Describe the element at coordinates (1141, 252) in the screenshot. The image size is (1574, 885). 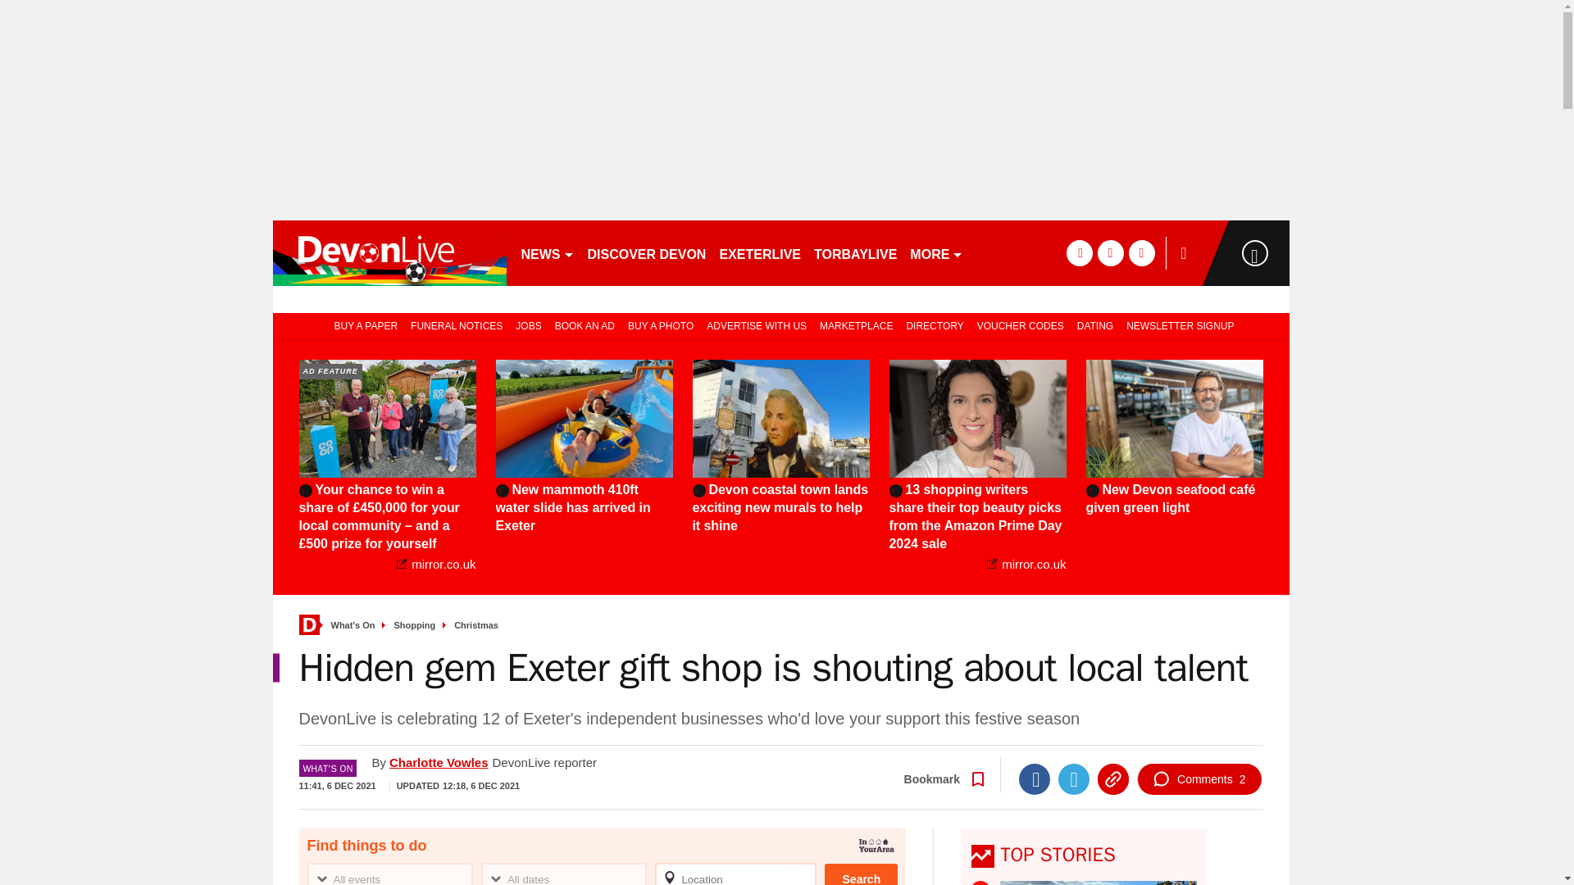
I see `instagram` at that location.